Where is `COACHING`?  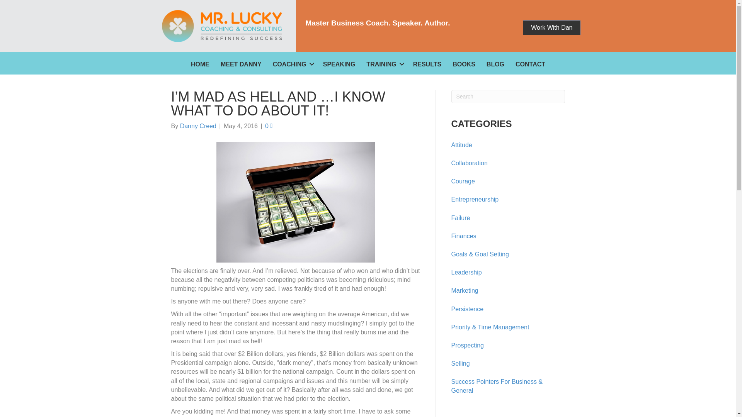
COACHING is located at coordinates (292, 64).